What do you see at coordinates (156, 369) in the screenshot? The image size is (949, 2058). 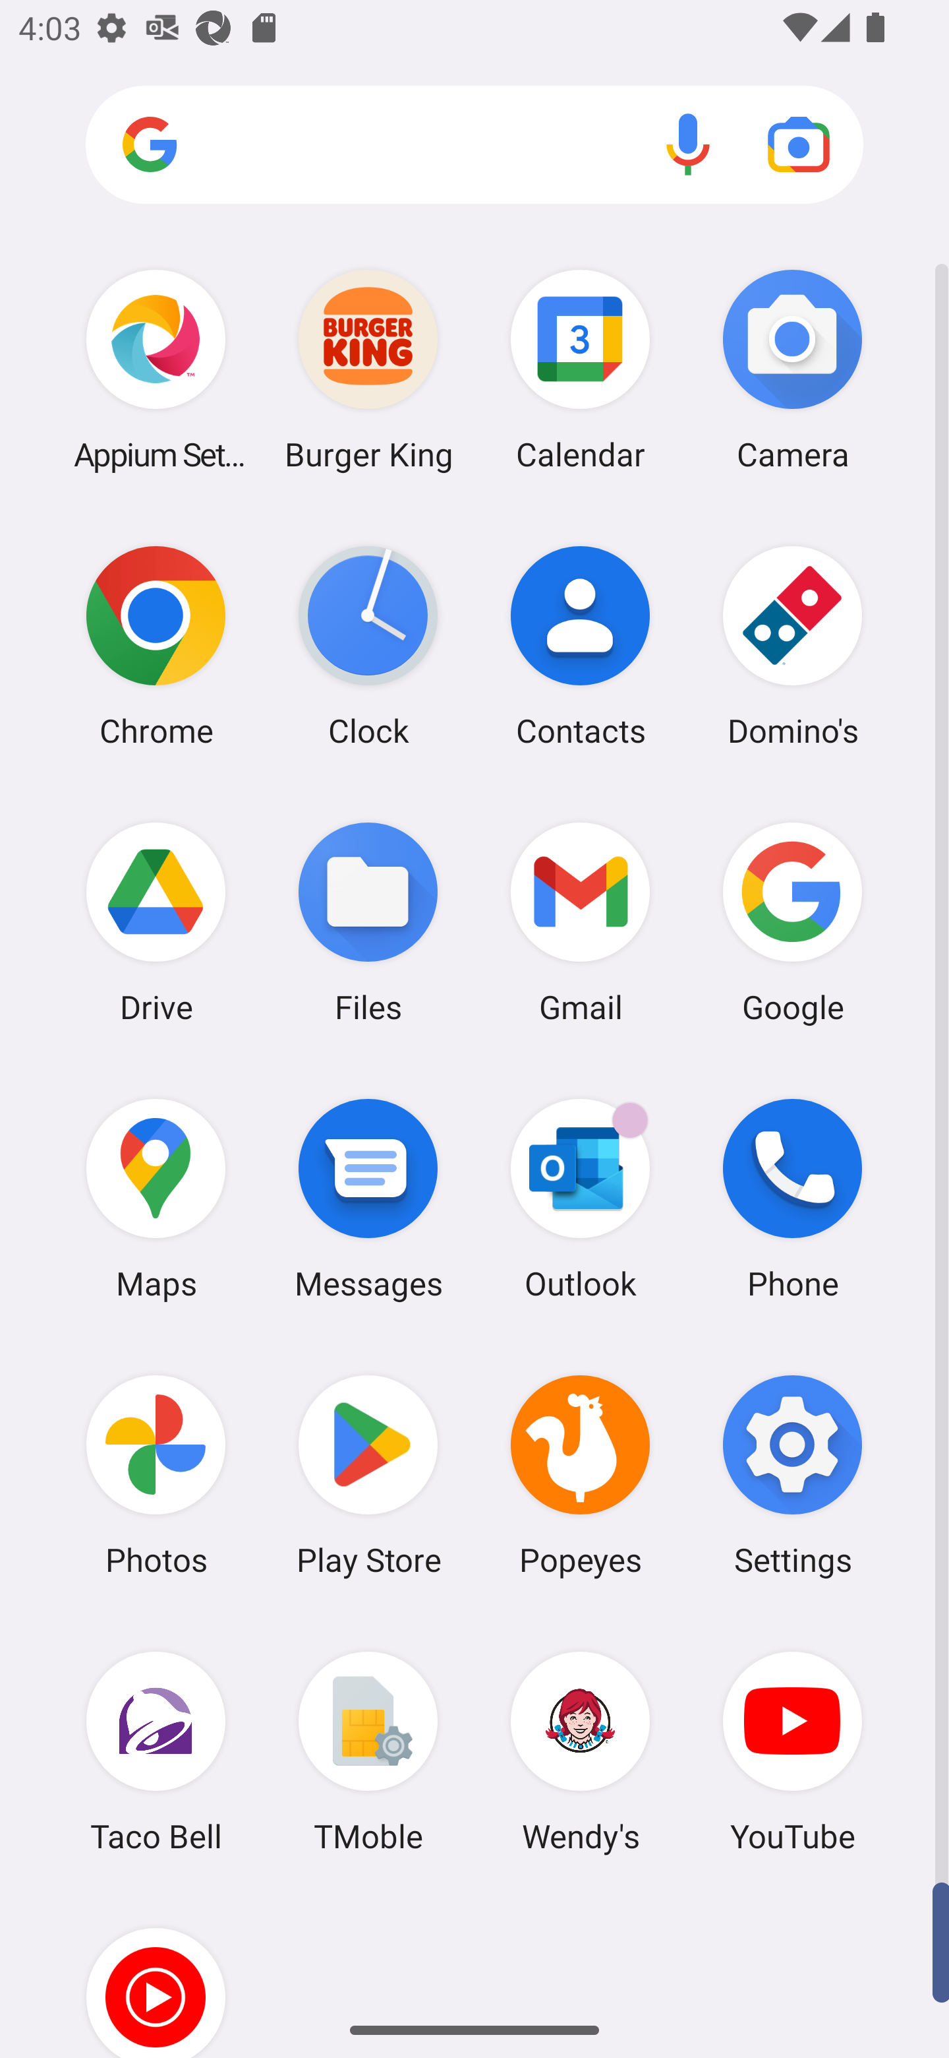 I see `Appium Settings` at bounding box center [156, 369].